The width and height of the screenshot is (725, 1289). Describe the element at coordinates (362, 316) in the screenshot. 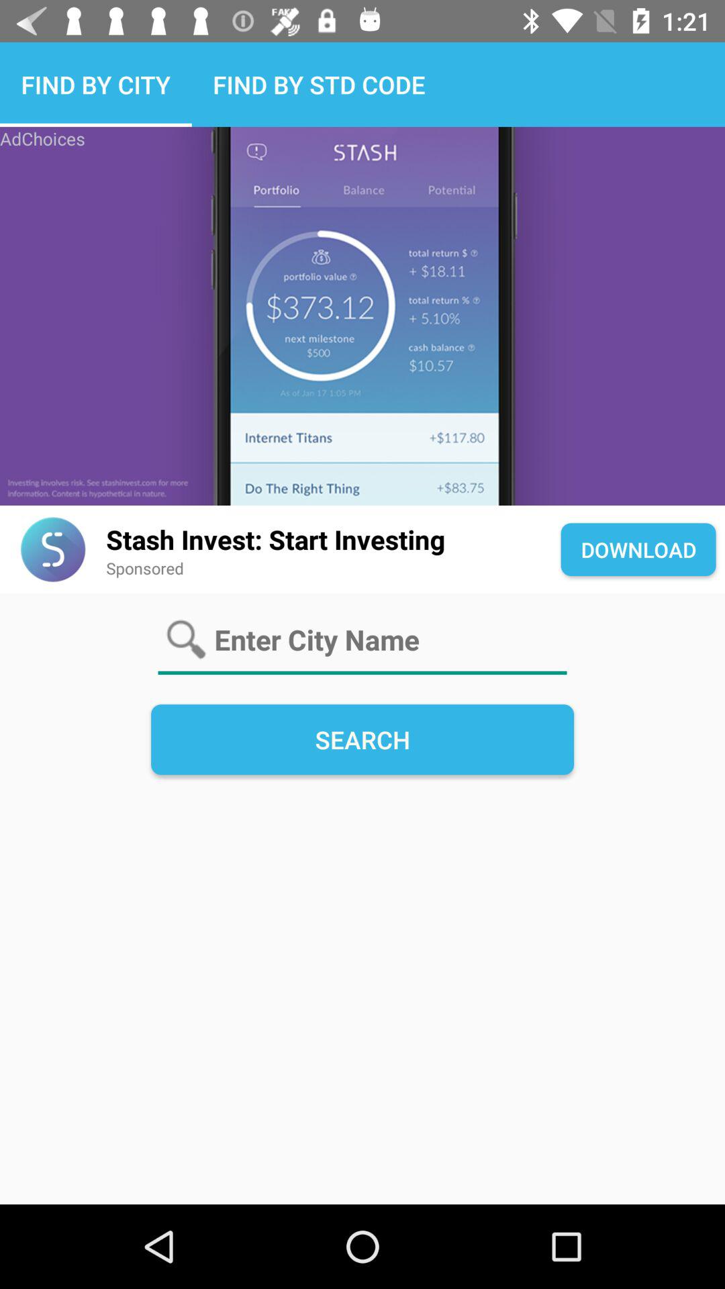

I see `open app store to download app` at that location.